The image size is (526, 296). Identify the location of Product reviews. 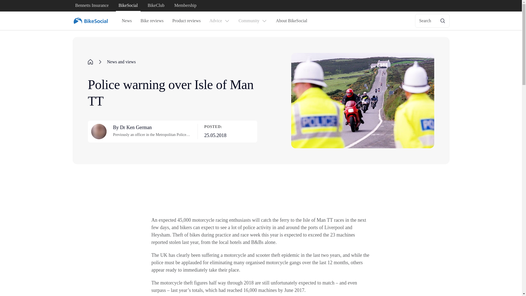
(186, 21).